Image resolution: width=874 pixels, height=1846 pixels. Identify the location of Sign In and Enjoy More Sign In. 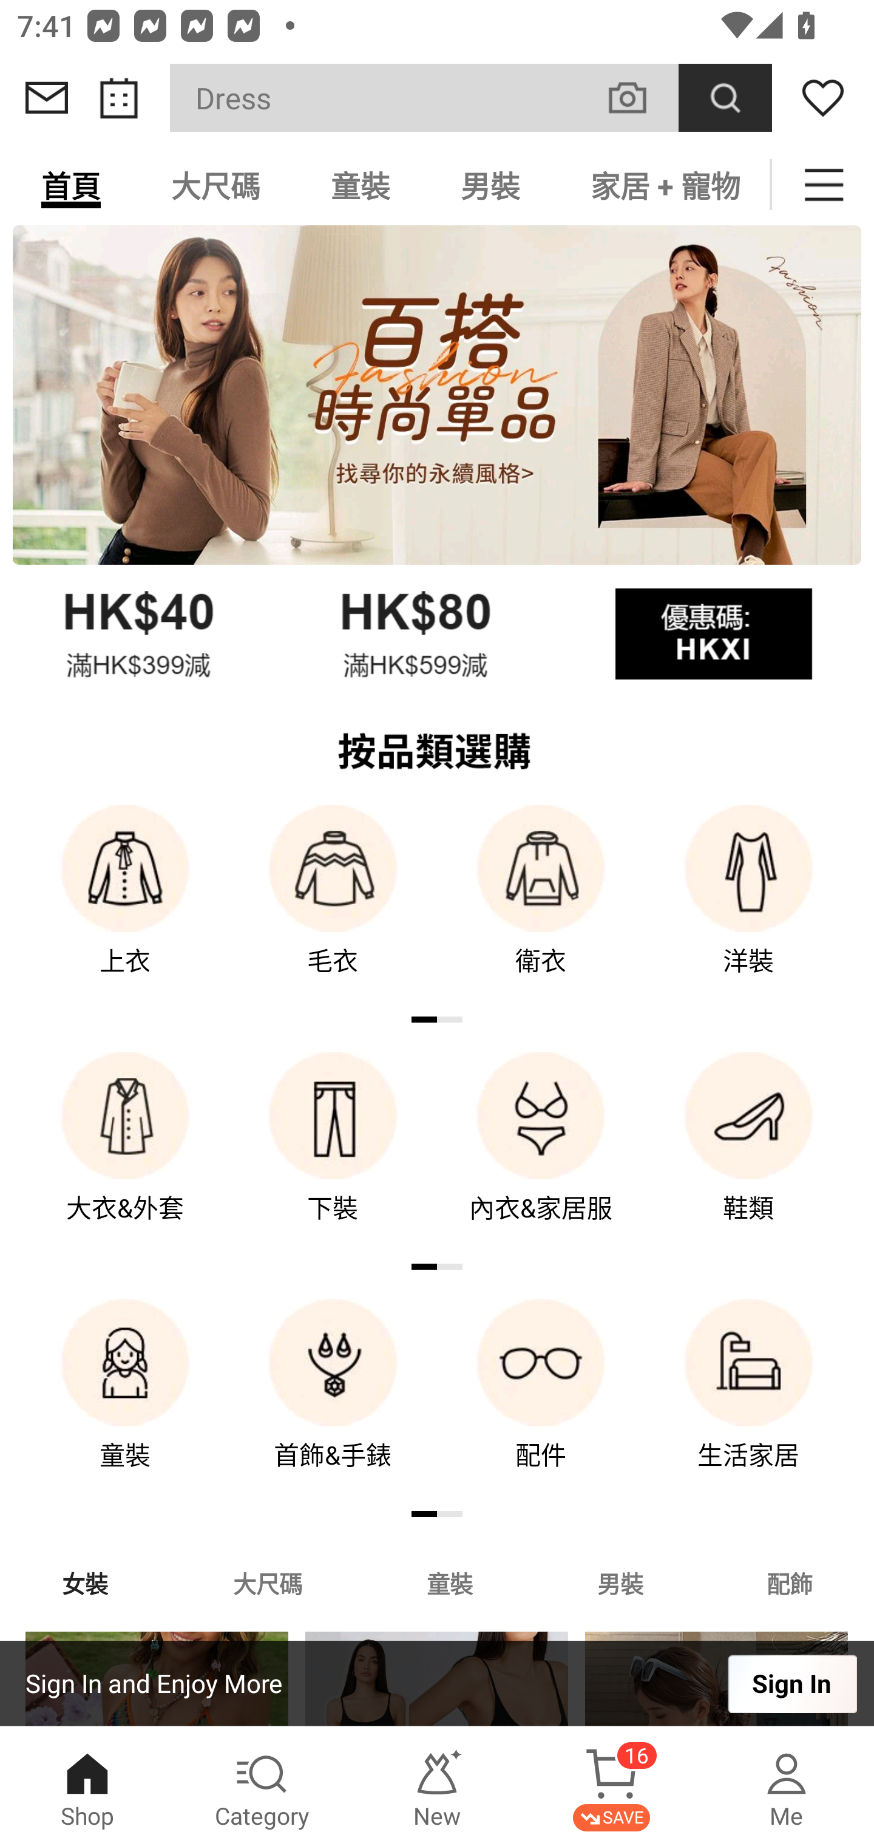
(437, 1683).